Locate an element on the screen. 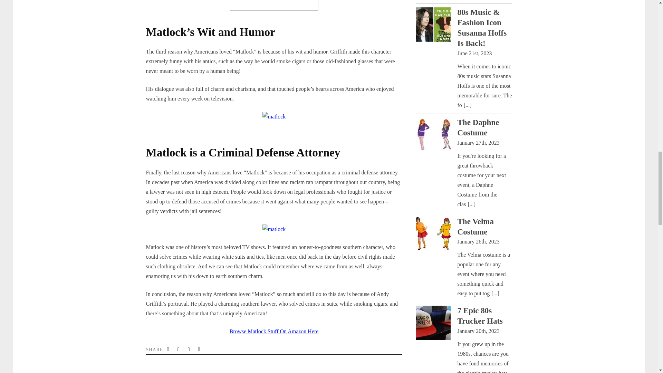 Image resolution: width=663 pixels, height=373 pixels. Share on Facebook is located at coordinates (179, 350).